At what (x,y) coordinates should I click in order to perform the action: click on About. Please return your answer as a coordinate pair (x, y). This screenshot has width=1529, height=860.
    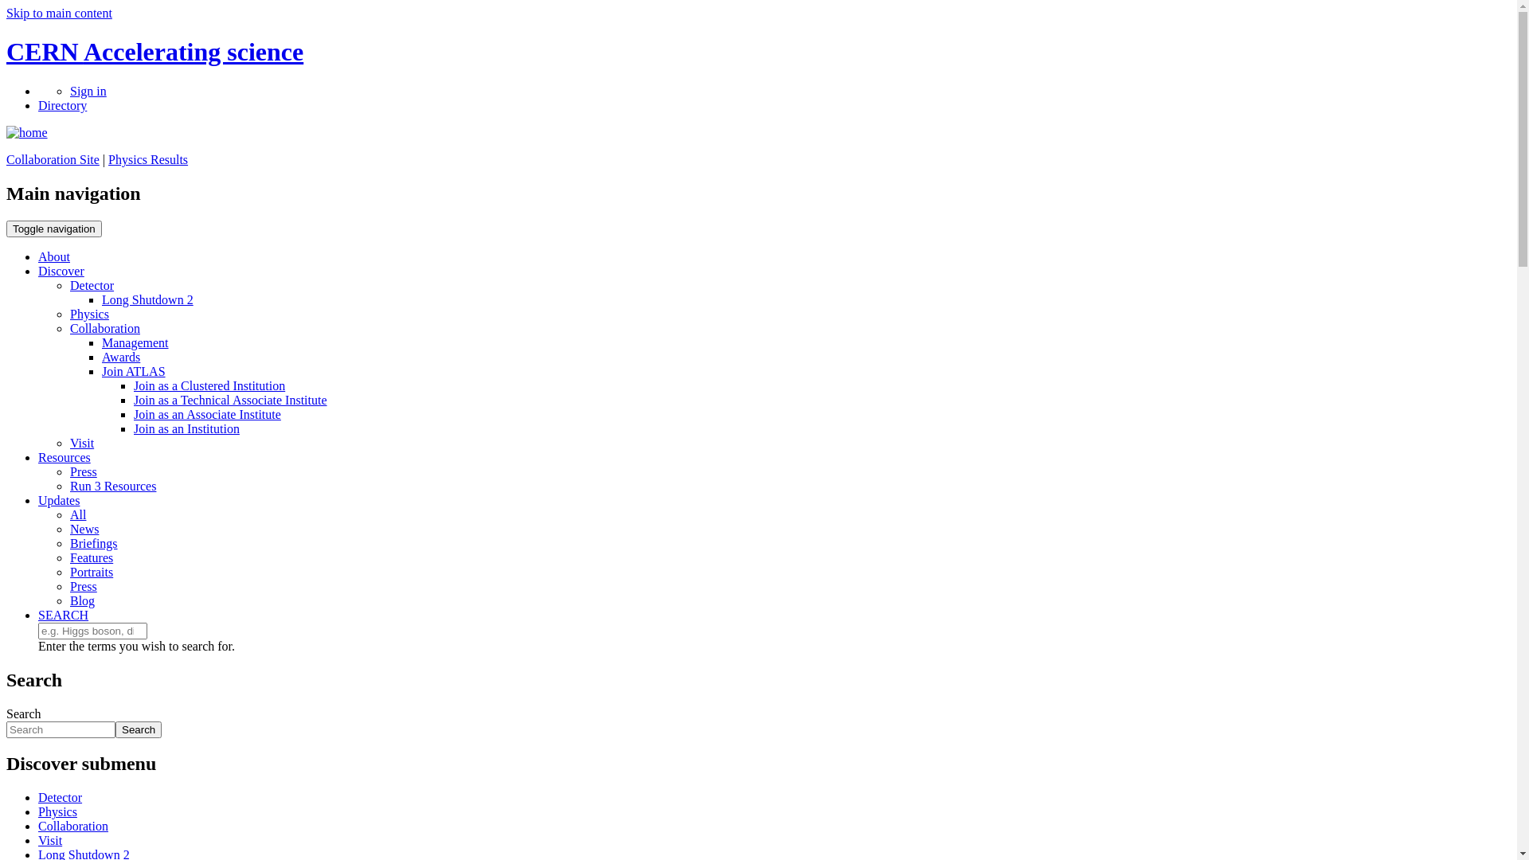
    Looking at the image, I should click on (54, 256).